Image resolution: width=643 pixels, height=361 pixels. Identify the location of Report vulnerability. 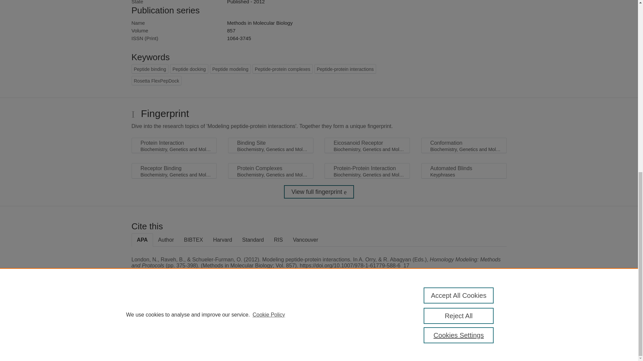
(481, 329).